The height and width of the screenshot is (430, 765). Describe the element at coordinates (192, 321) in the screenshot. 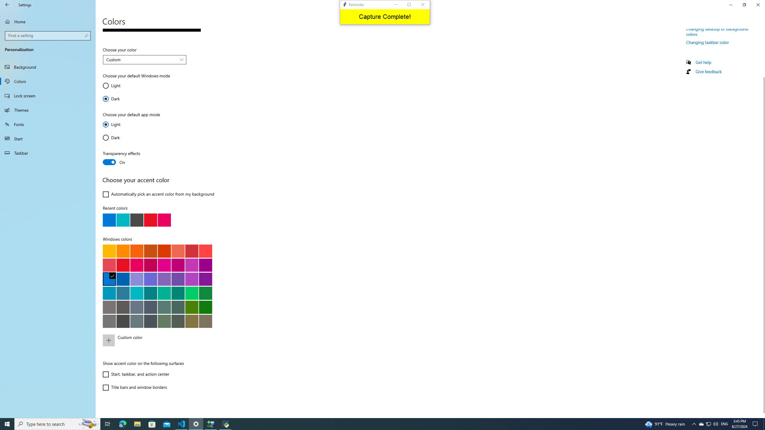

I see `Camouflage desert` at that location.